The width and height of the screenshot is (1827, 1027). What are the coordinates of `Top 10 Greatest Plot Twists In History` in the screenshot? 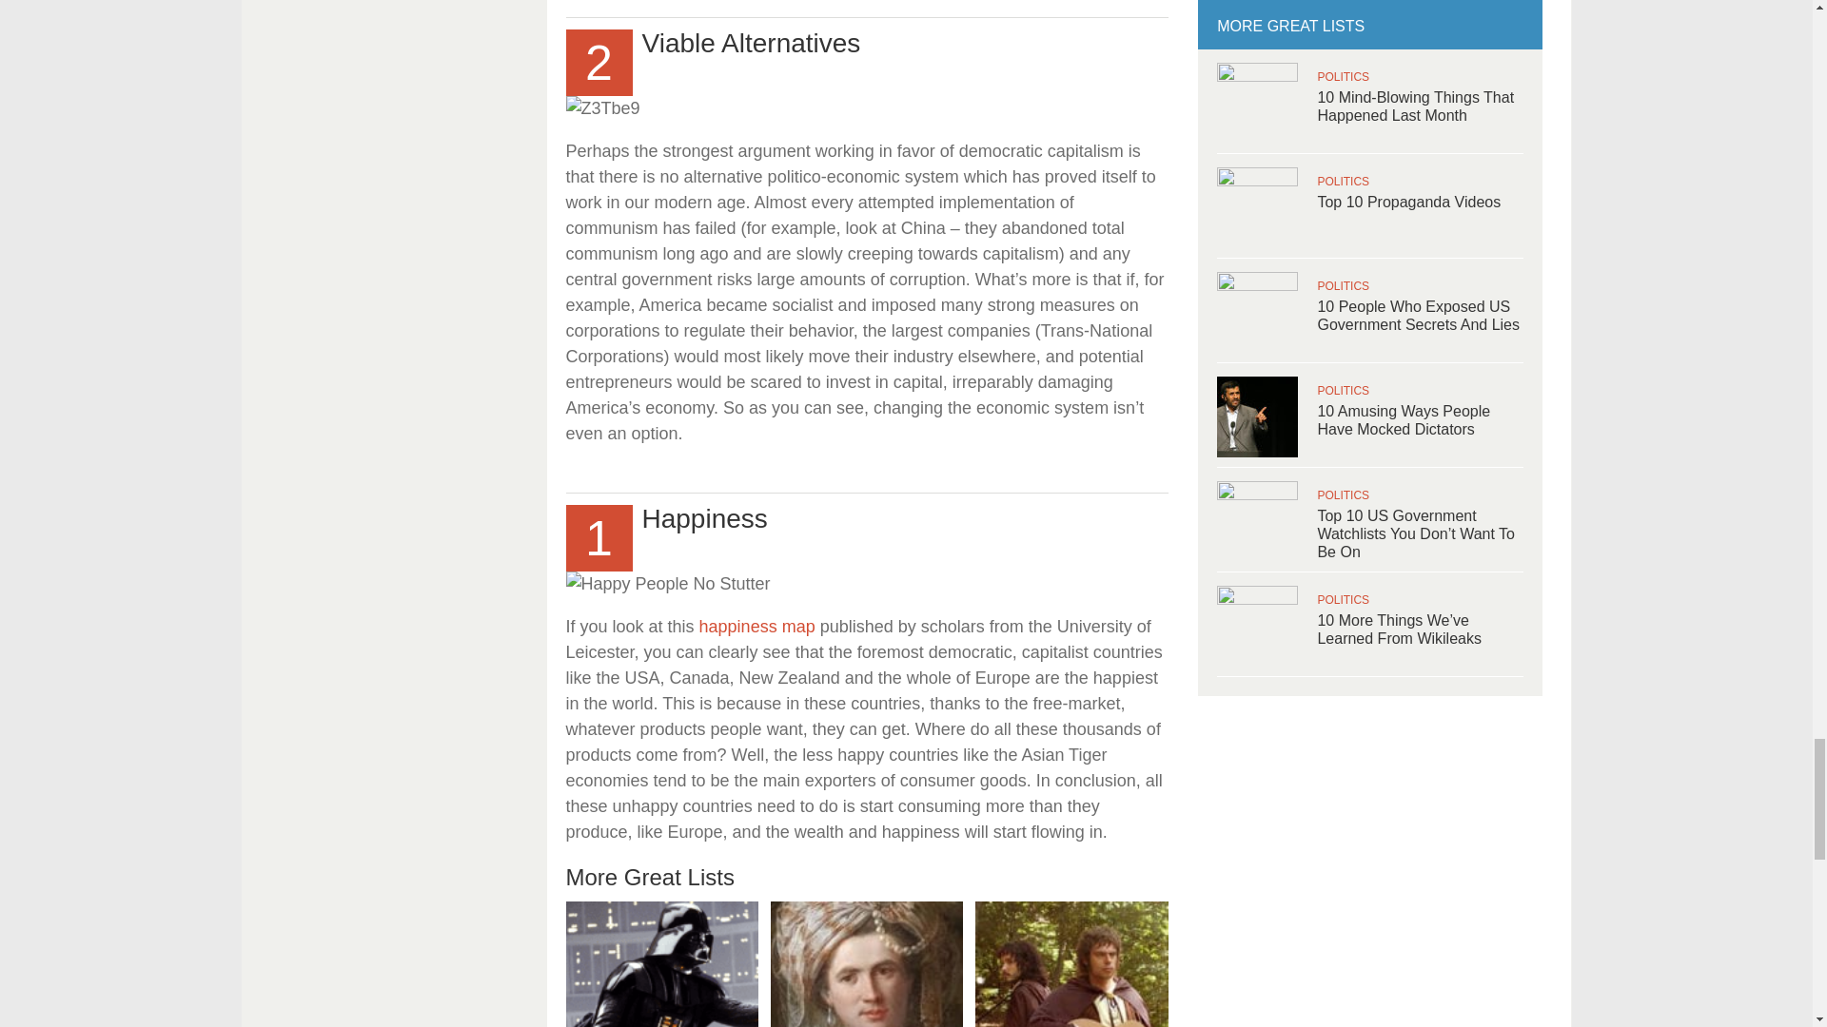 It's located at (868, 964).